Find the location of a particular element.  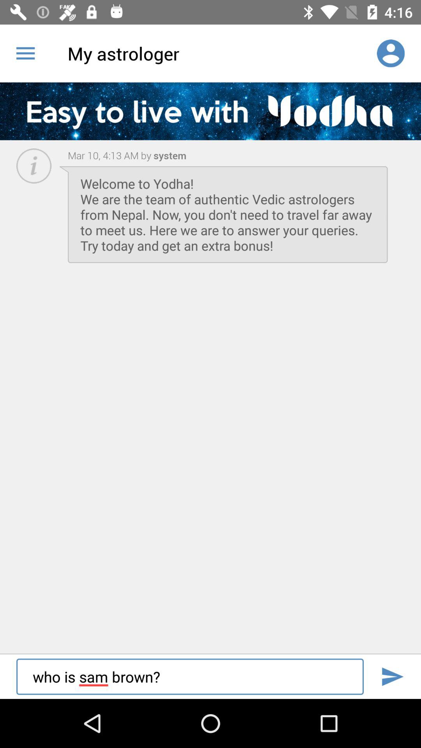

press icon to the left of system icon is located at coordinates (110, 155).